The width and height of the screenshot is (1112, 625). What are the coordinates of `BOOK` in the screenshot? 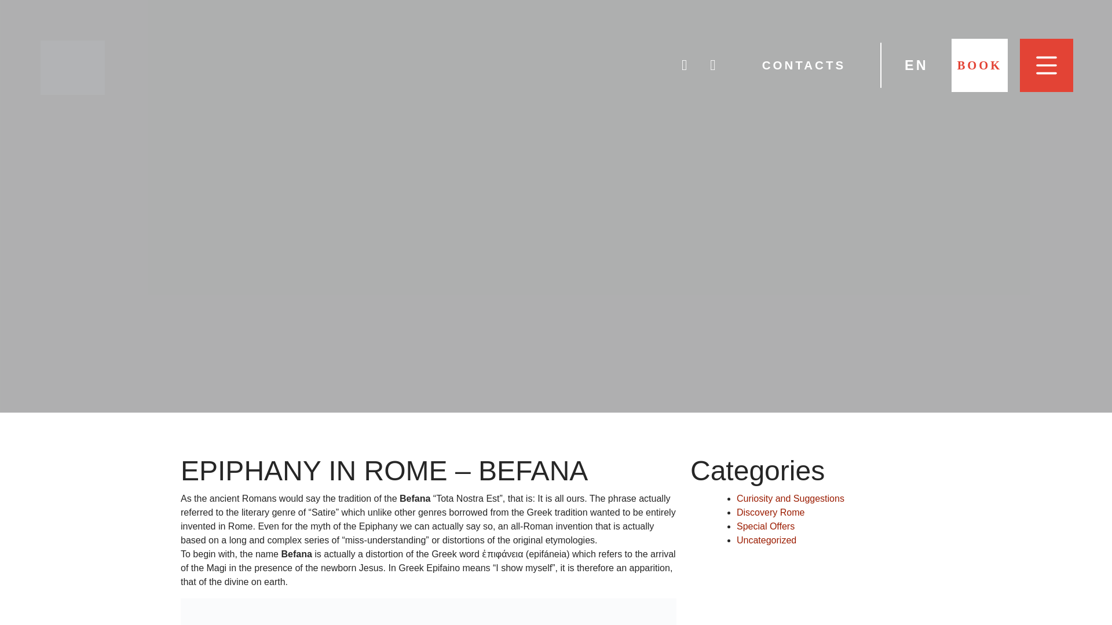 It's located at (980, 65).